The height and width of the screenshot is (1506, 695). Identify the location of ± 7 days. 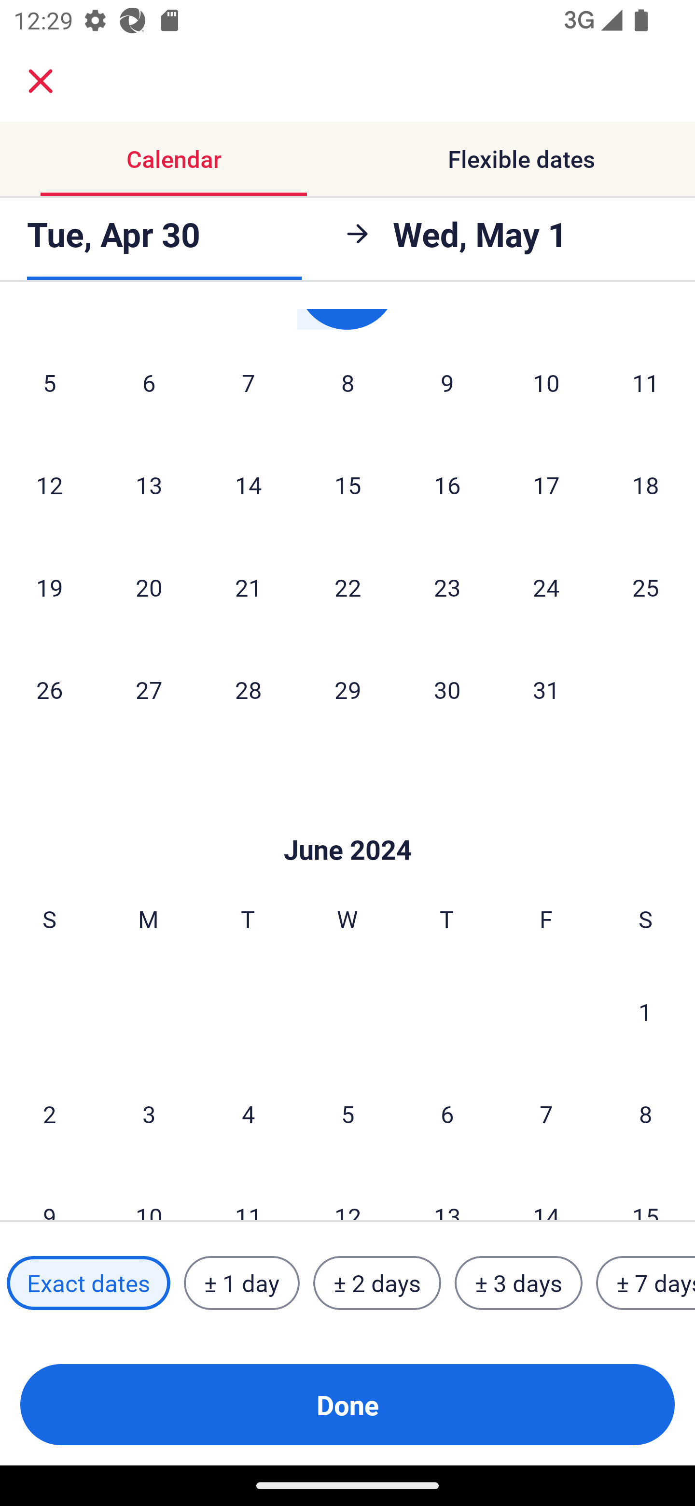
(646, 1283).